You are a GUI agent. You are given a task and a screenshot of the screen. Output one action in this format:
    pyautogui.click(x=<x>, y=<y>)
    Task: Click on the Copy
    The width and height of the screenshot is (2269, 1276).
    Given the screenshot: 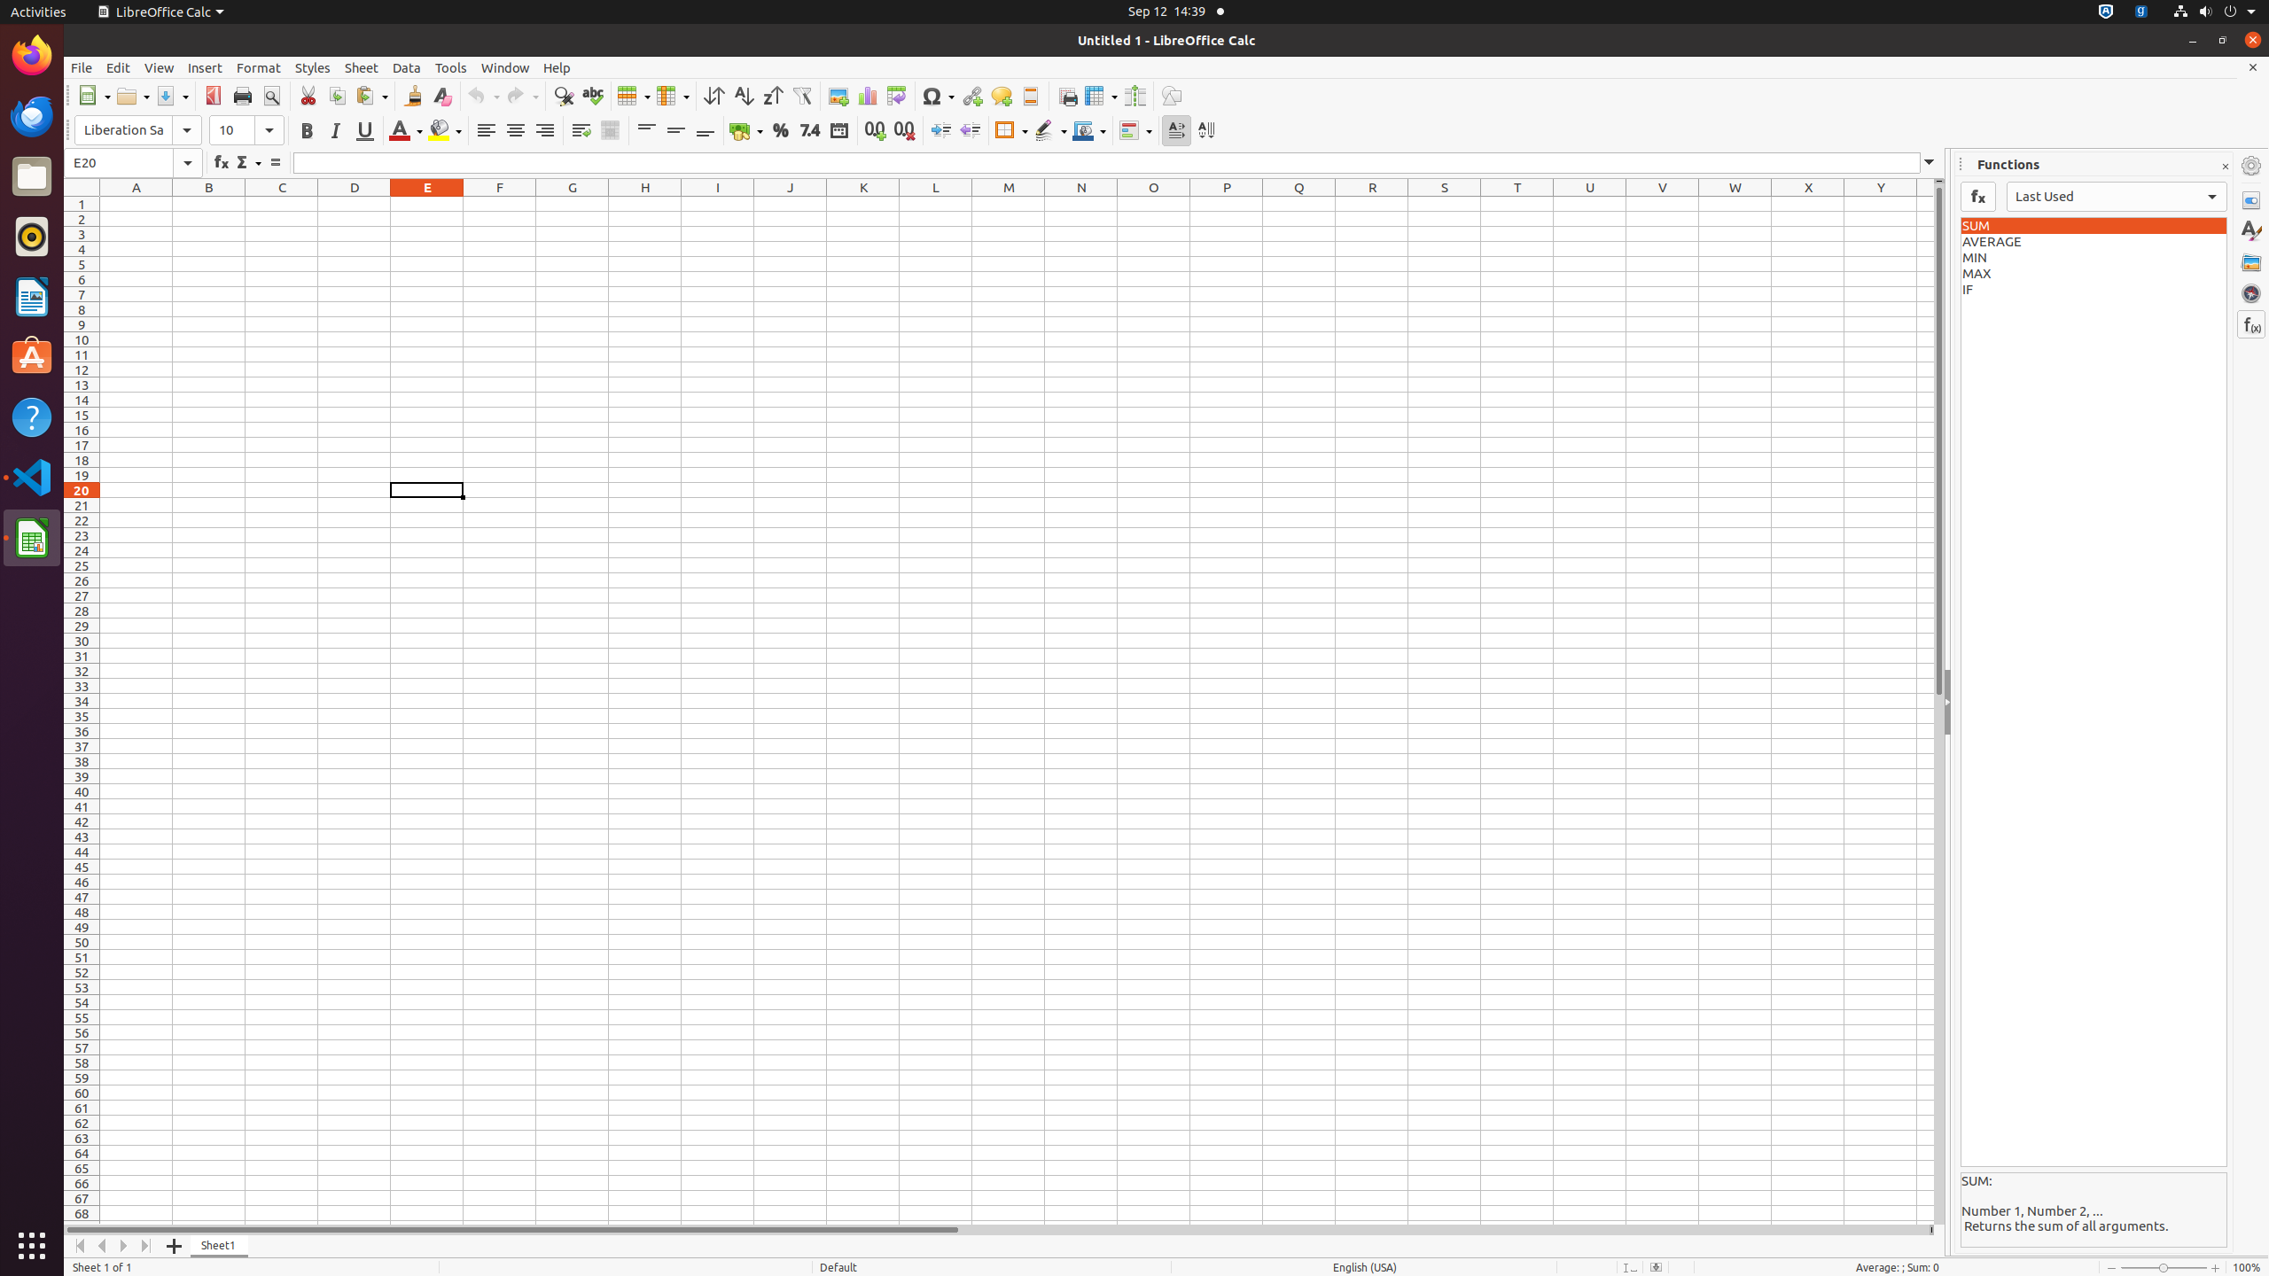 What is the action you would take?
    pyautogui.click(x=337, y=96)
    